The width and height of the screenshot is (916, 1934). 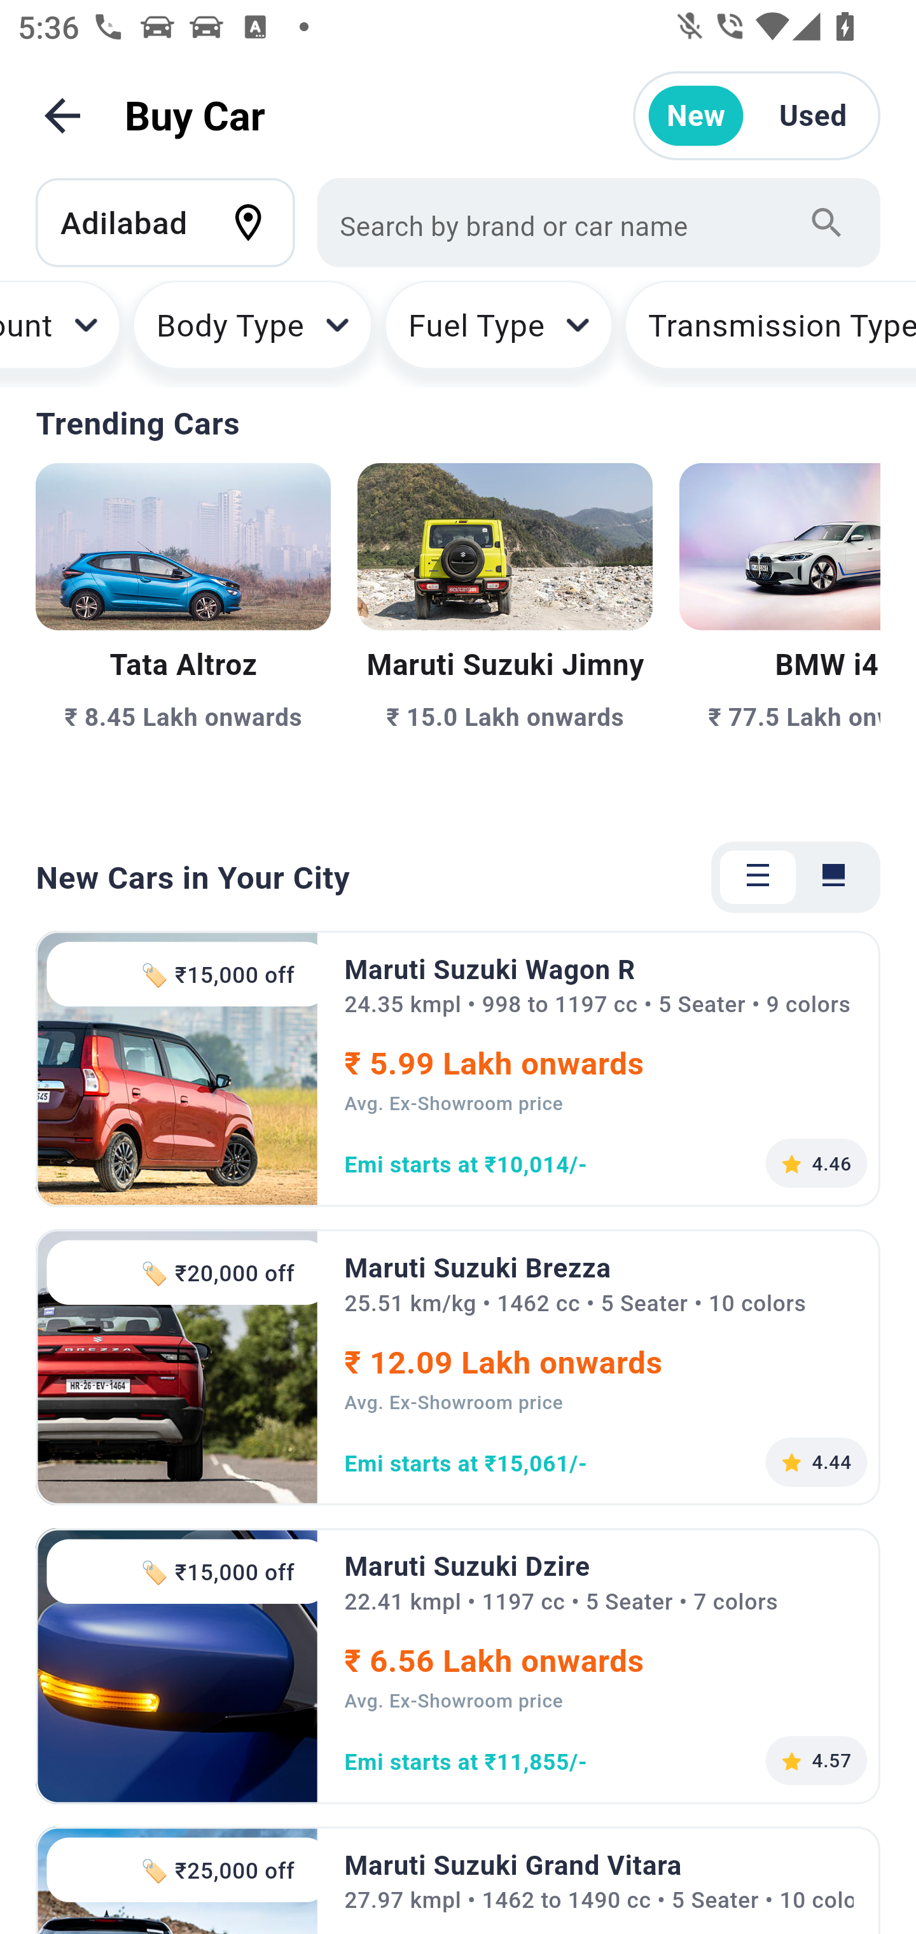 I want to click on Transmission Type, so click(x=770, y=333).